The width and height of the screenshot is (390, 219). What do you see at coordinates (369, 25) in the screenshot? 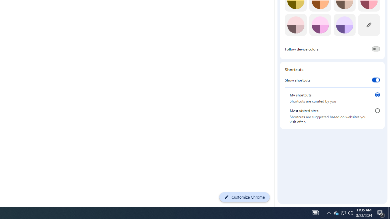
I see `Custom color` at bounding box center [369, 25].